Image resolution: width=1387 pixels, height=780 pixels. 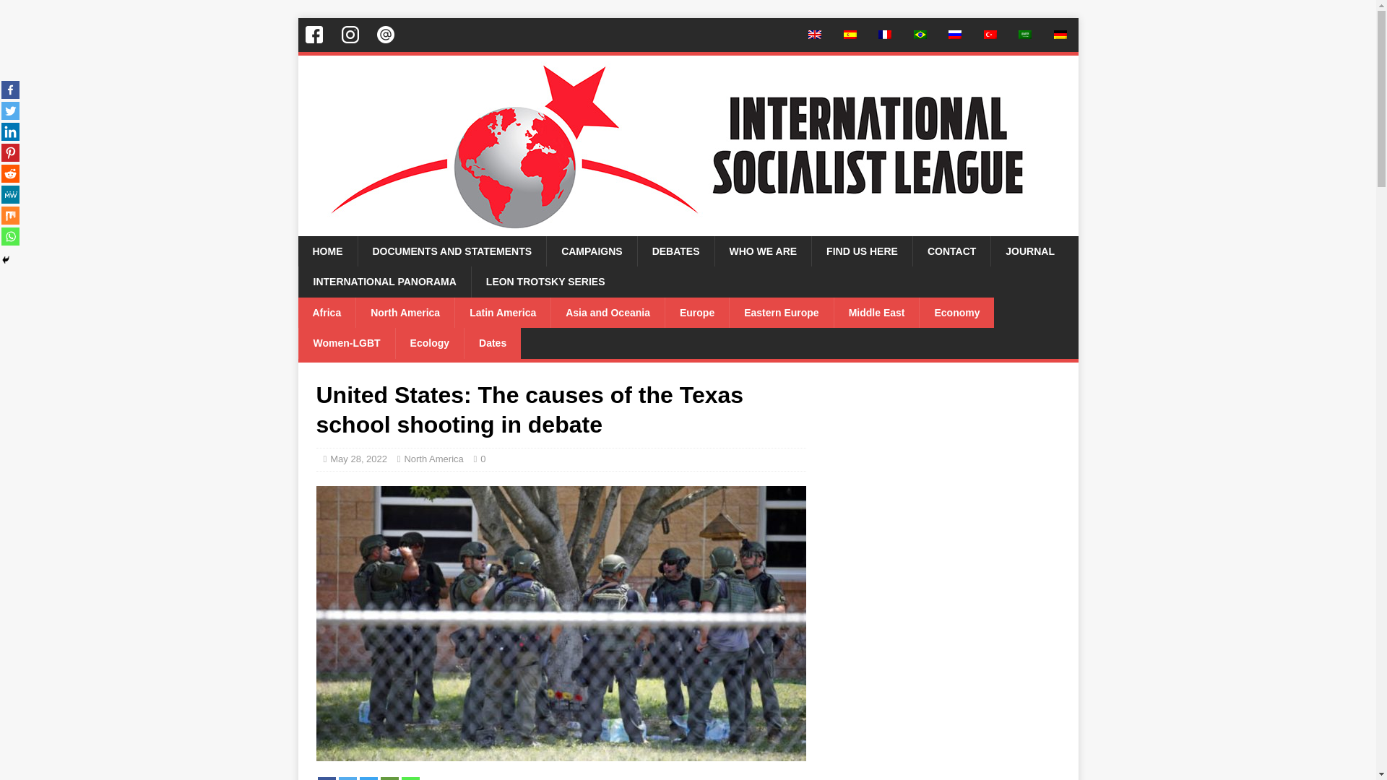 I want to click on International Socialist League, so click(x=688, y=228).